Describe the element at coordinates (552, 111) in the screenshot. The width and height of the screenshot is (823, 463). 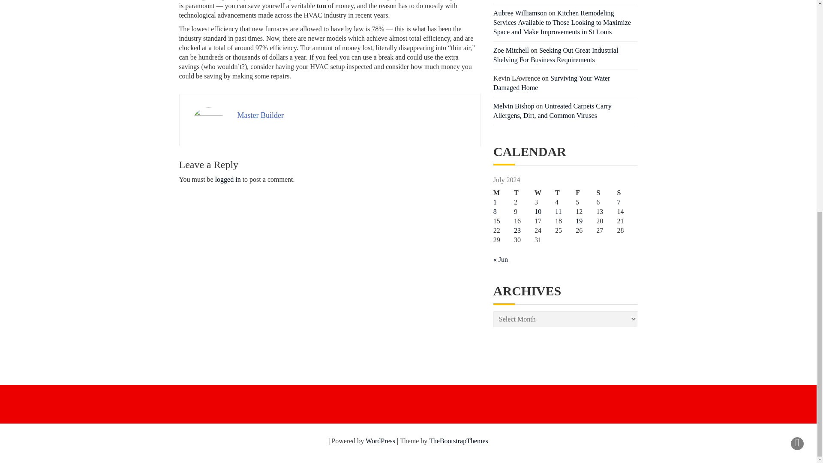
I see `Untreated Carpets Carry Allergens, Dirt, and Common Viruses` at that location.